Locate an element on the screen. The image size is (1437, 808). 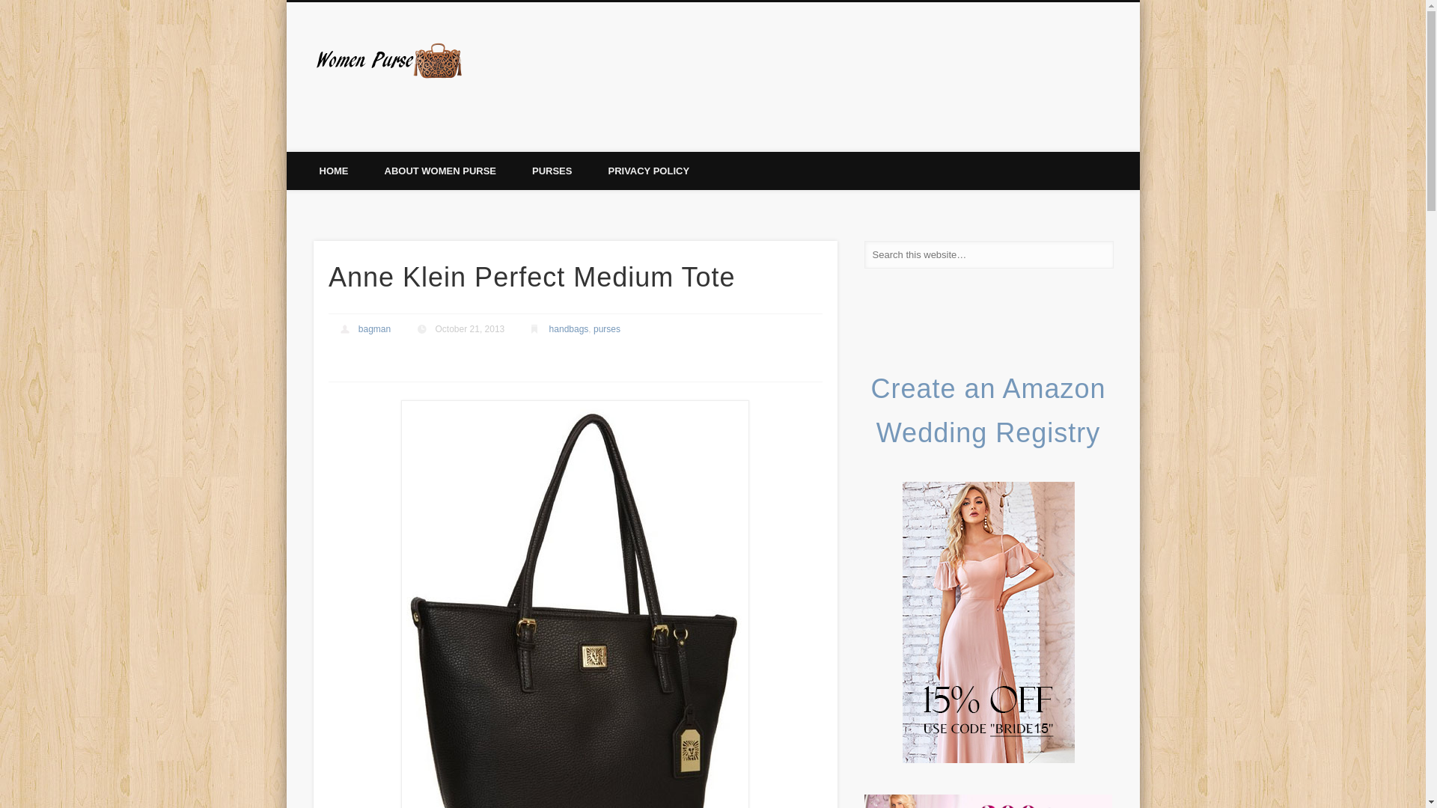
HOME is located at coordinates (333, 171).